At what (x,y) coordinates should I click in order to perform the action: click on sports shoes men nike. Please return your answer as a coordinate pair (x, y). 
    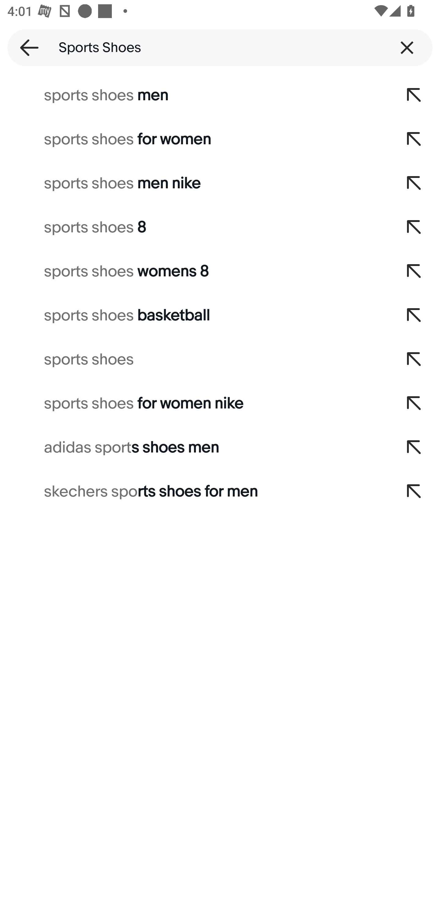
    Looking at the image, I should click on (194, 183).